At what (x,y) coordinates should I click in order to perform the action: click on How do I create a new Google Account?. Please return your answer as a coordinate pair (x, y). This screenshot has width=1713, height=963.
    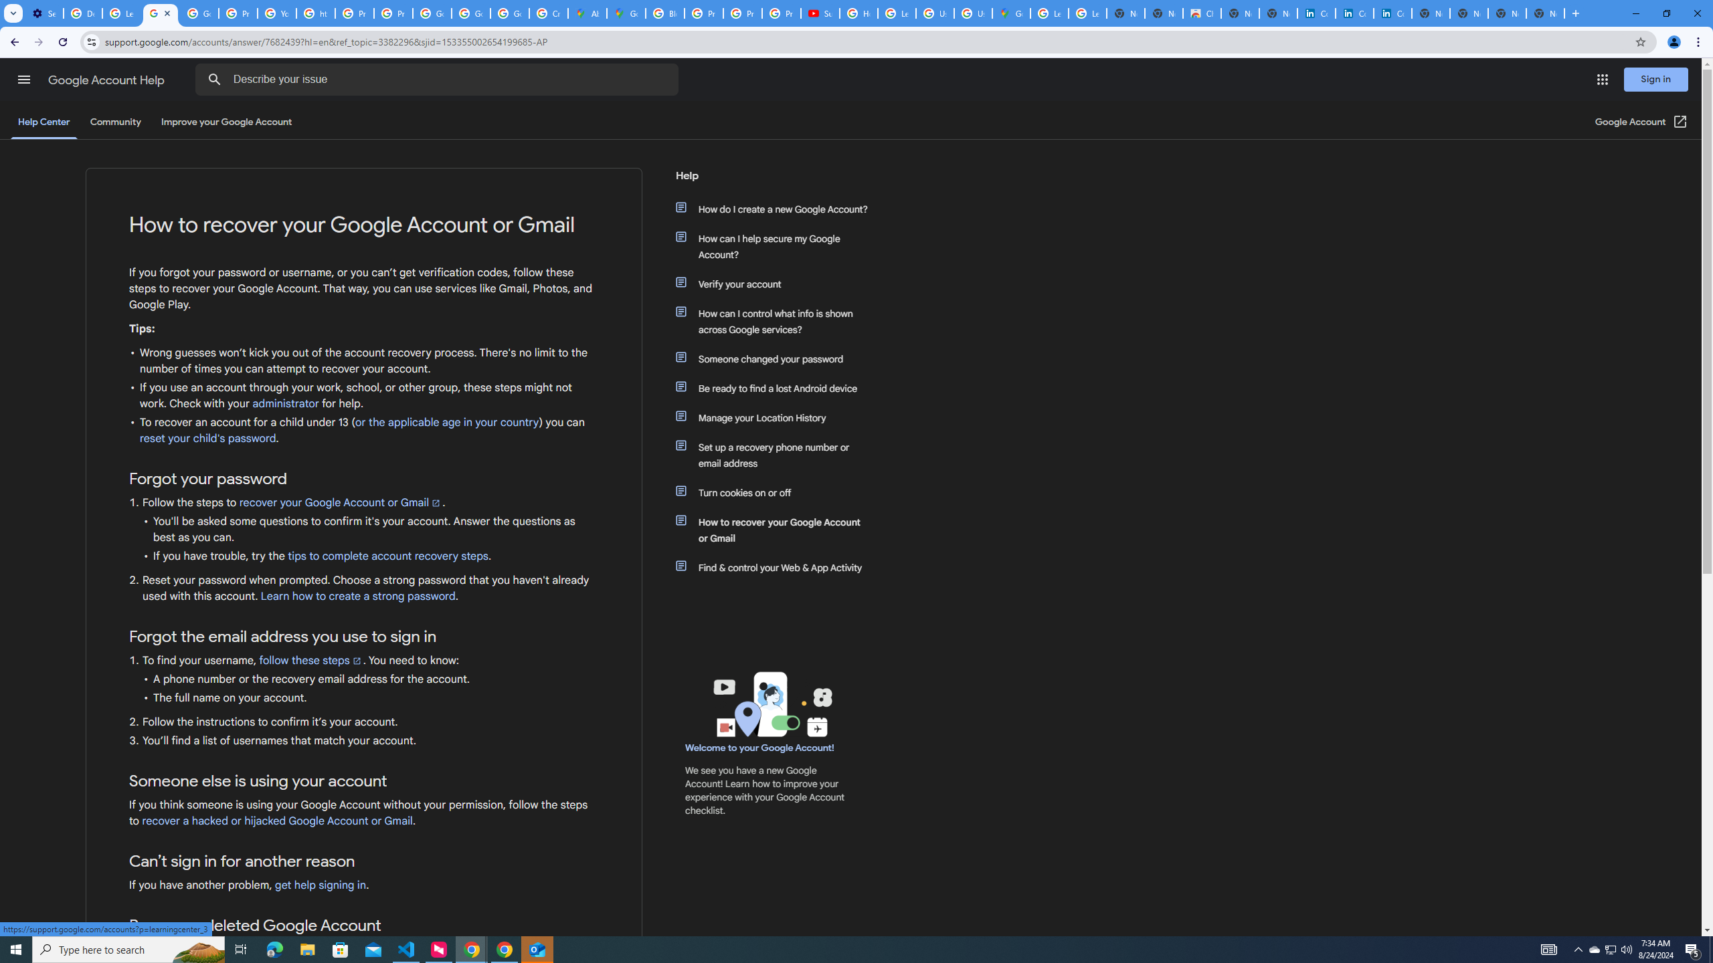
    Looking at the image, I should click on (778, 209).